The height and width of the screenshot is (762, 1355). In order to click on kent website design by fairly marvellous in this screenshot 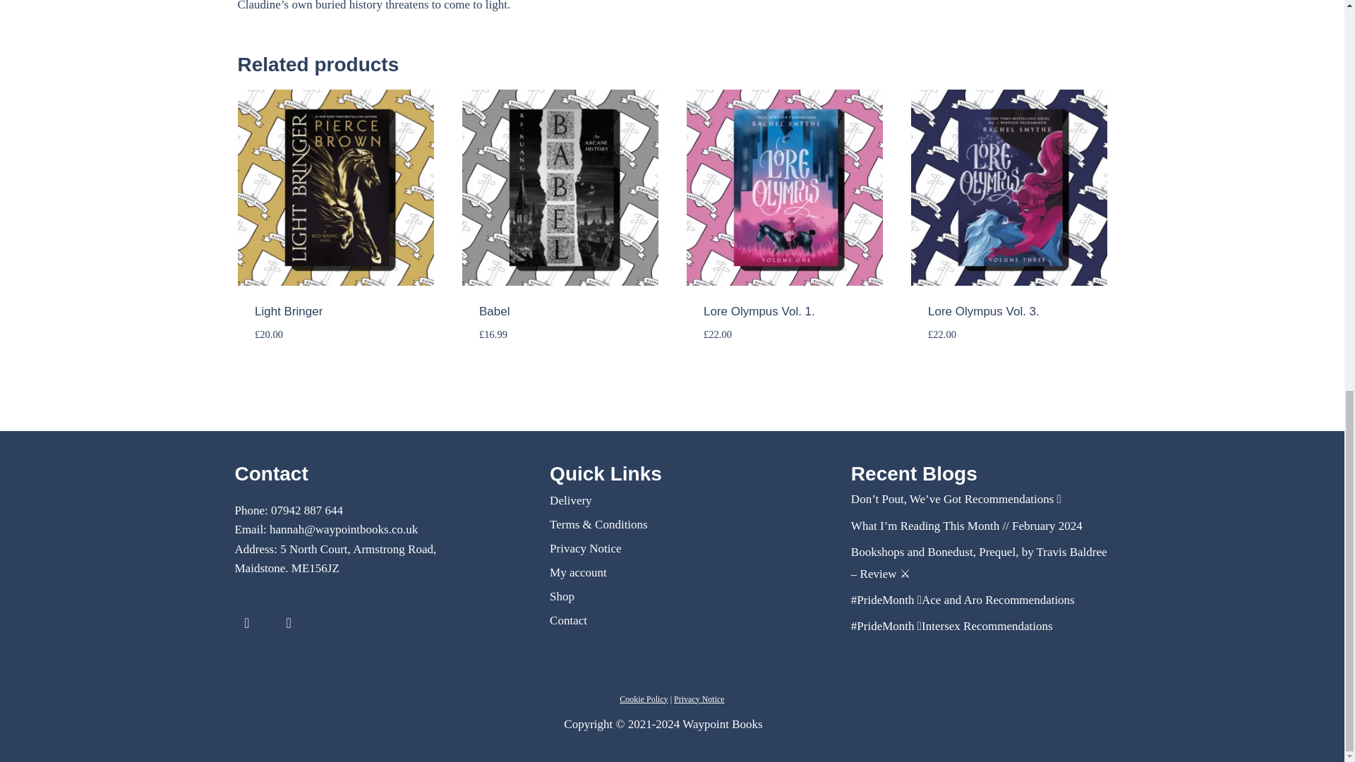, I will do `click(1101, 723)`.